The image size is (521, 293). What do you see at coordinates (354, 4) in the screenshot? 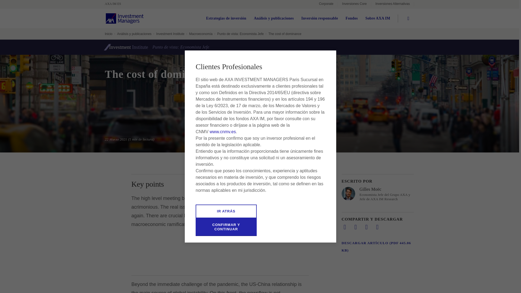
I see `Inversiones Core` at bounding box center [354, 4].